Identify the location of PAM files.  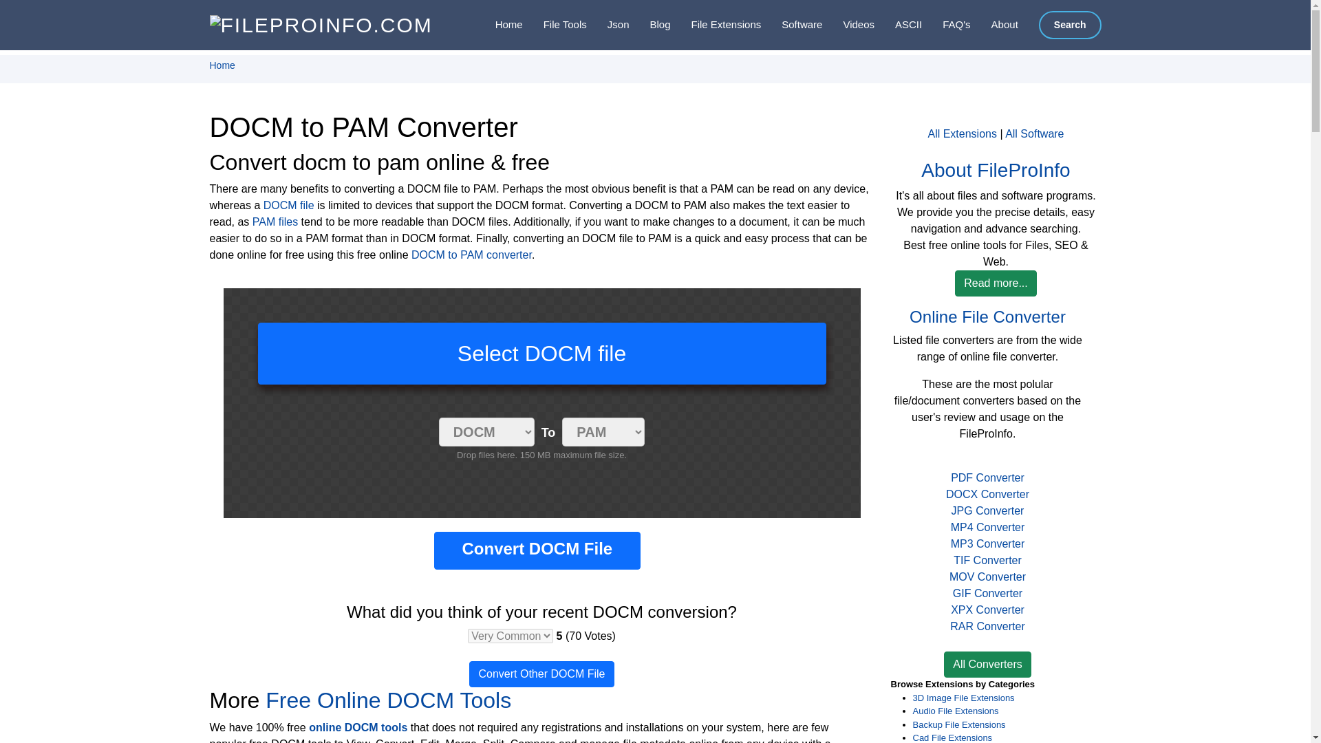
(275, 222).